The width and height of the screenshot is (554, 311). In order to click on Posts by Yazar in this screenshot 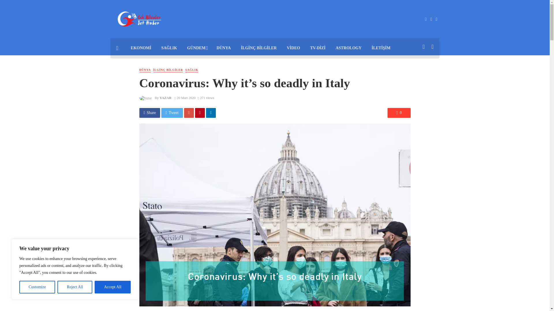, I will do `click(166, 98)`.